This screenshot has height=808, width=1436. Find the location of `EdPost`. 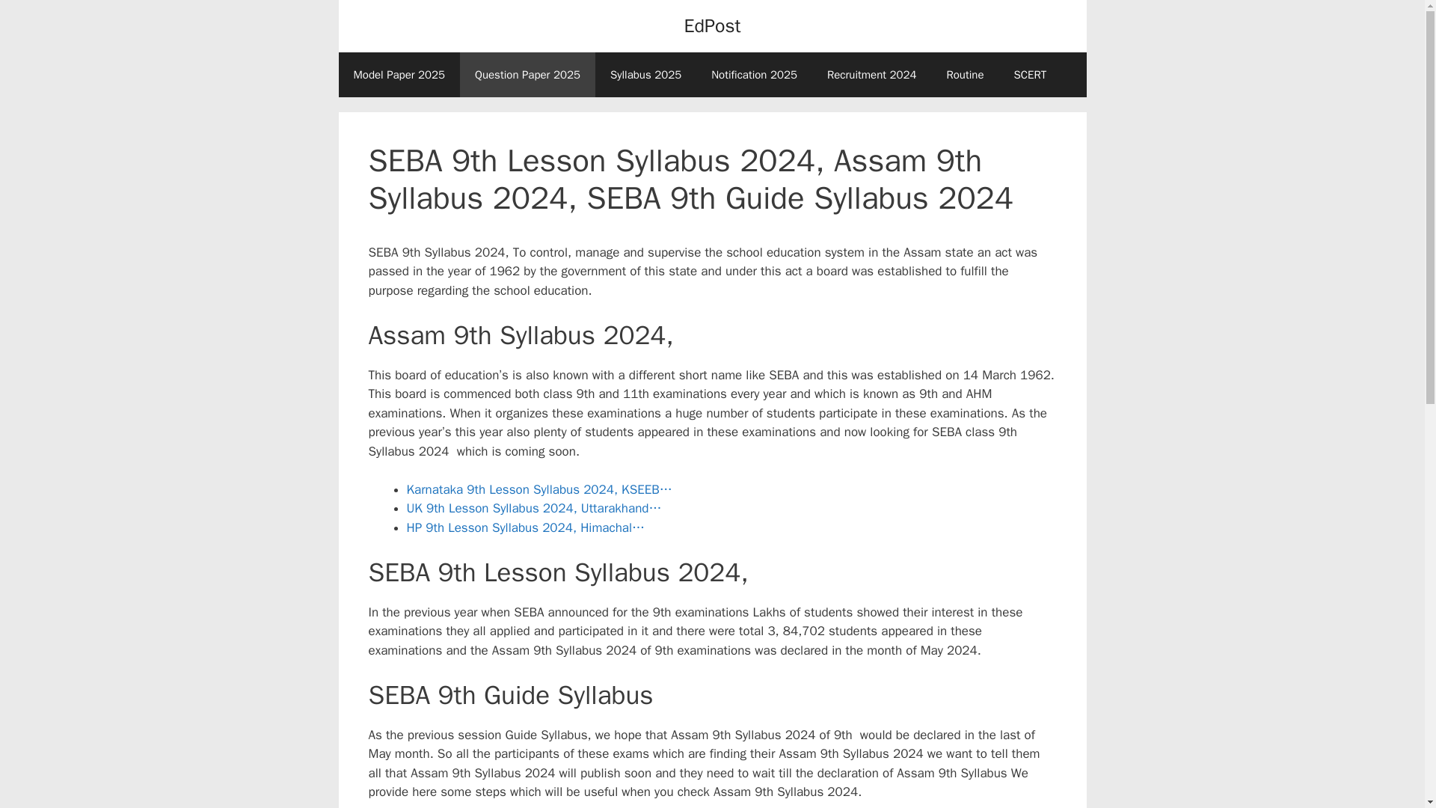

EdPost is located at coordinates (712, 25).